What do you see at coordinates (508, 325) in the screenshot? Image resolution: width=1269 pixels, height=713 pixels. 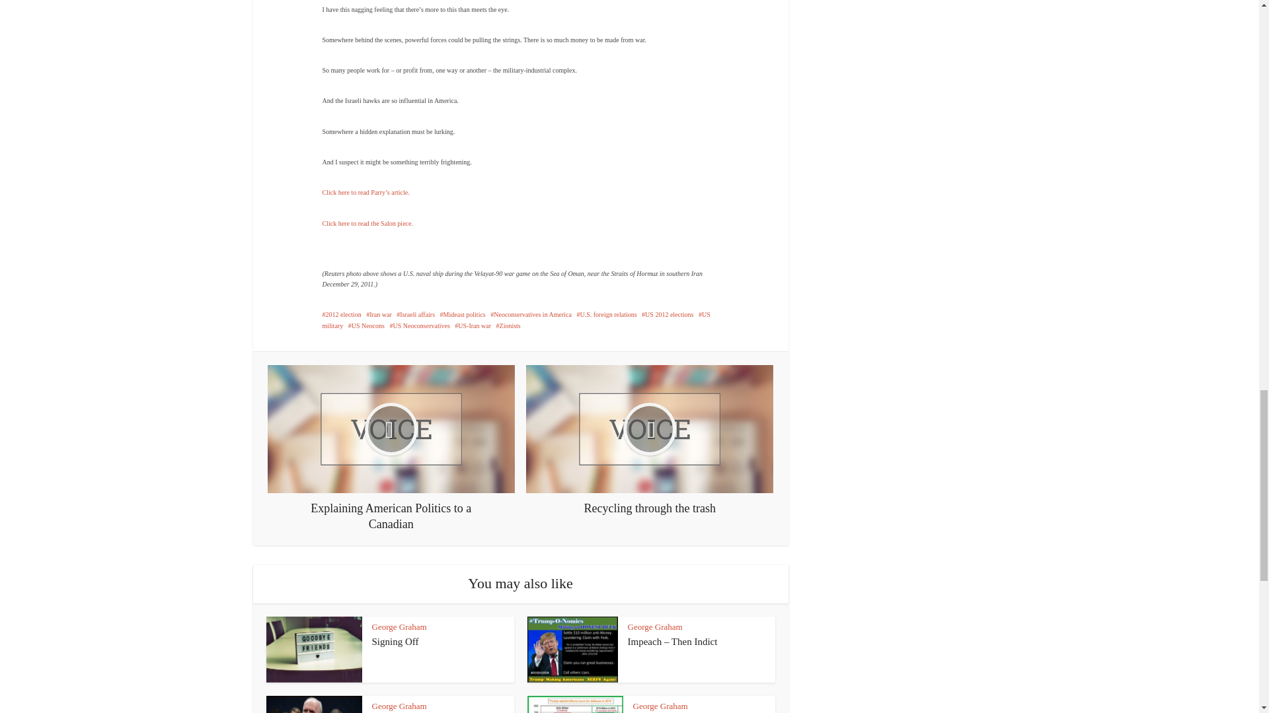 I see `Zionists` at bounding box center [508, 325].